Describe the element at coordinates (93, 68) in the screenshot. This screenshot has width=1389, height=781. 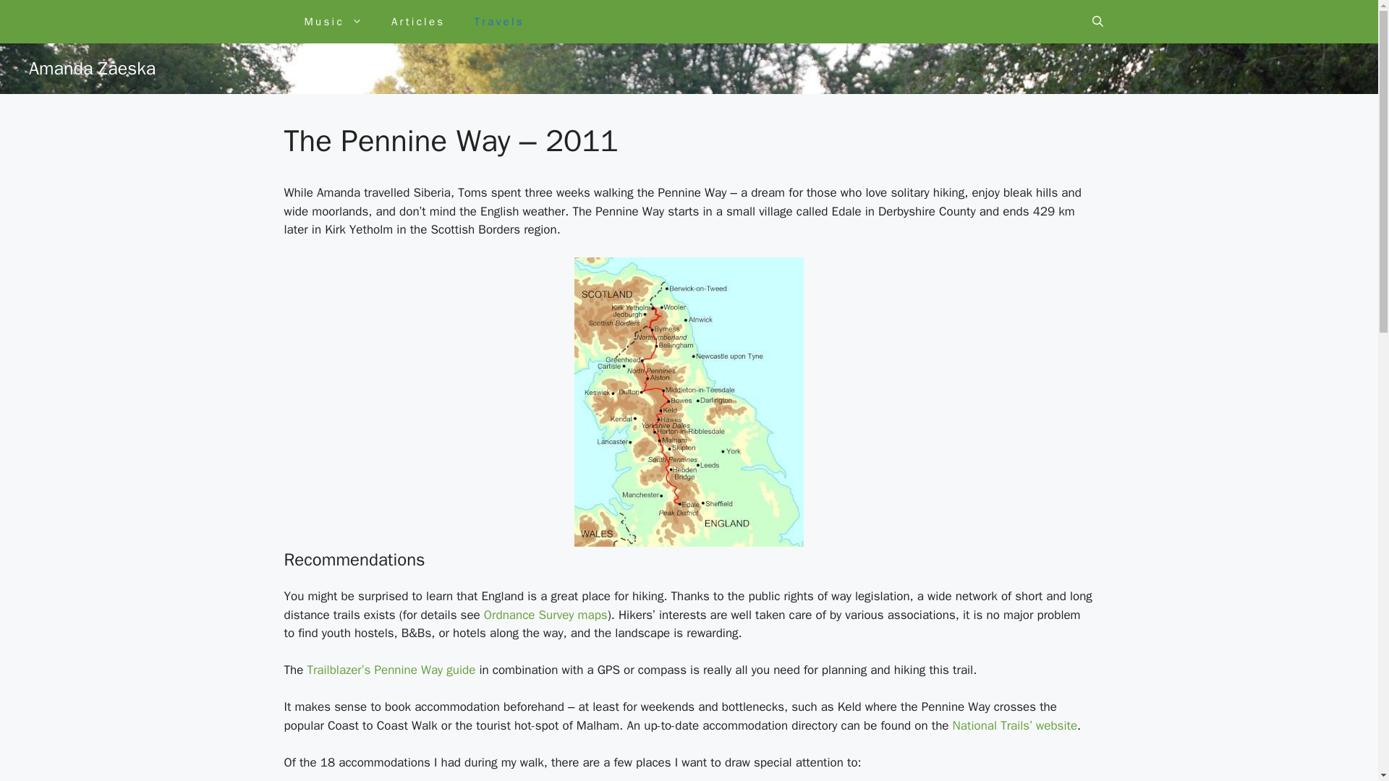
I see `Amanda Zaeska` at that location.